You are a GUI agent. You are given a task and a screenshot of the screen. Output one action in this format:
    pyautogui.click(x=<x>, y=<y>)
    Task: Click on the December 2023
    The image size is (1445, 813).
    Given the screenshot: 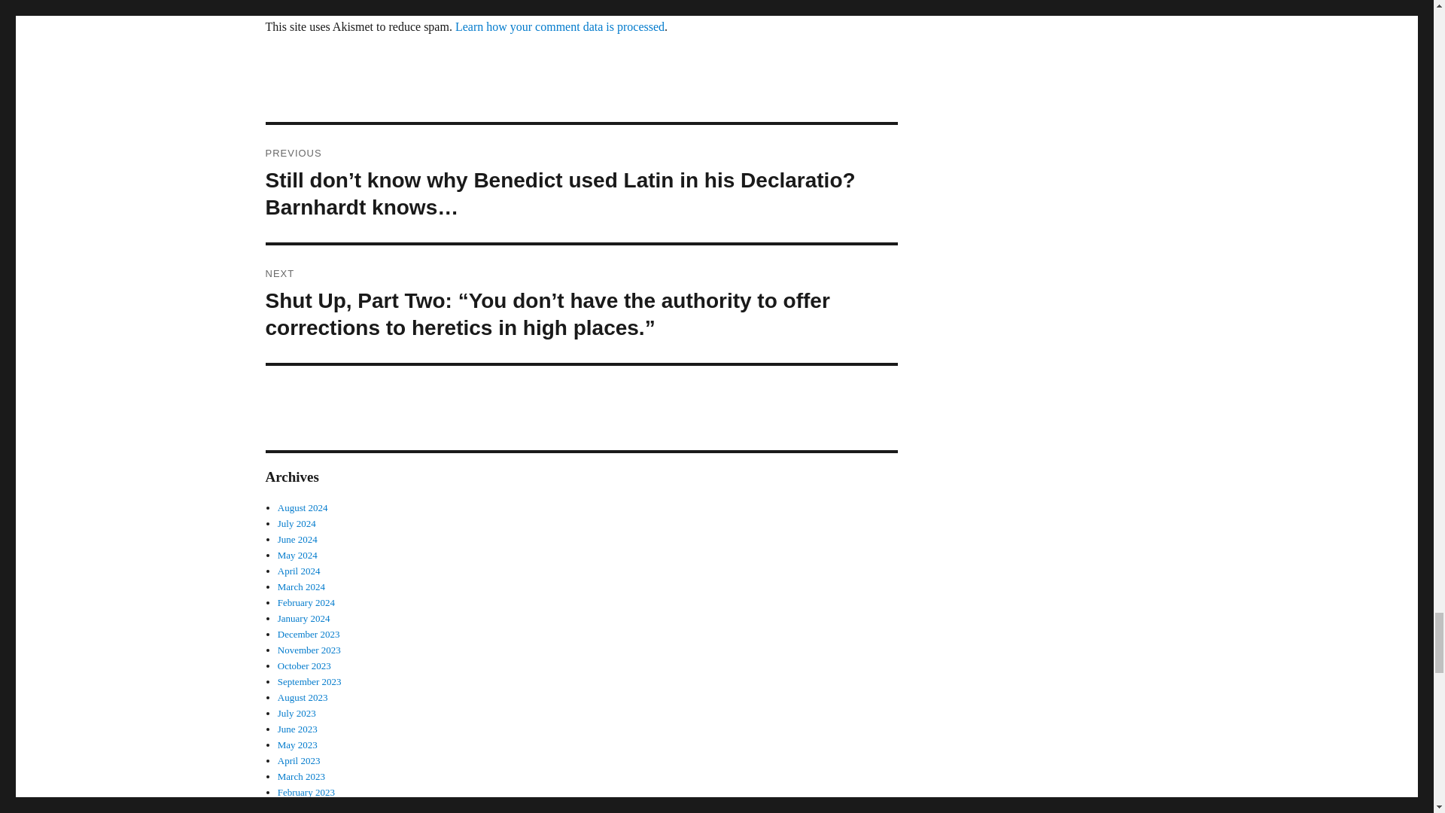 What is the action you would take?
    pyautogui.click(x=309, y=634)
    